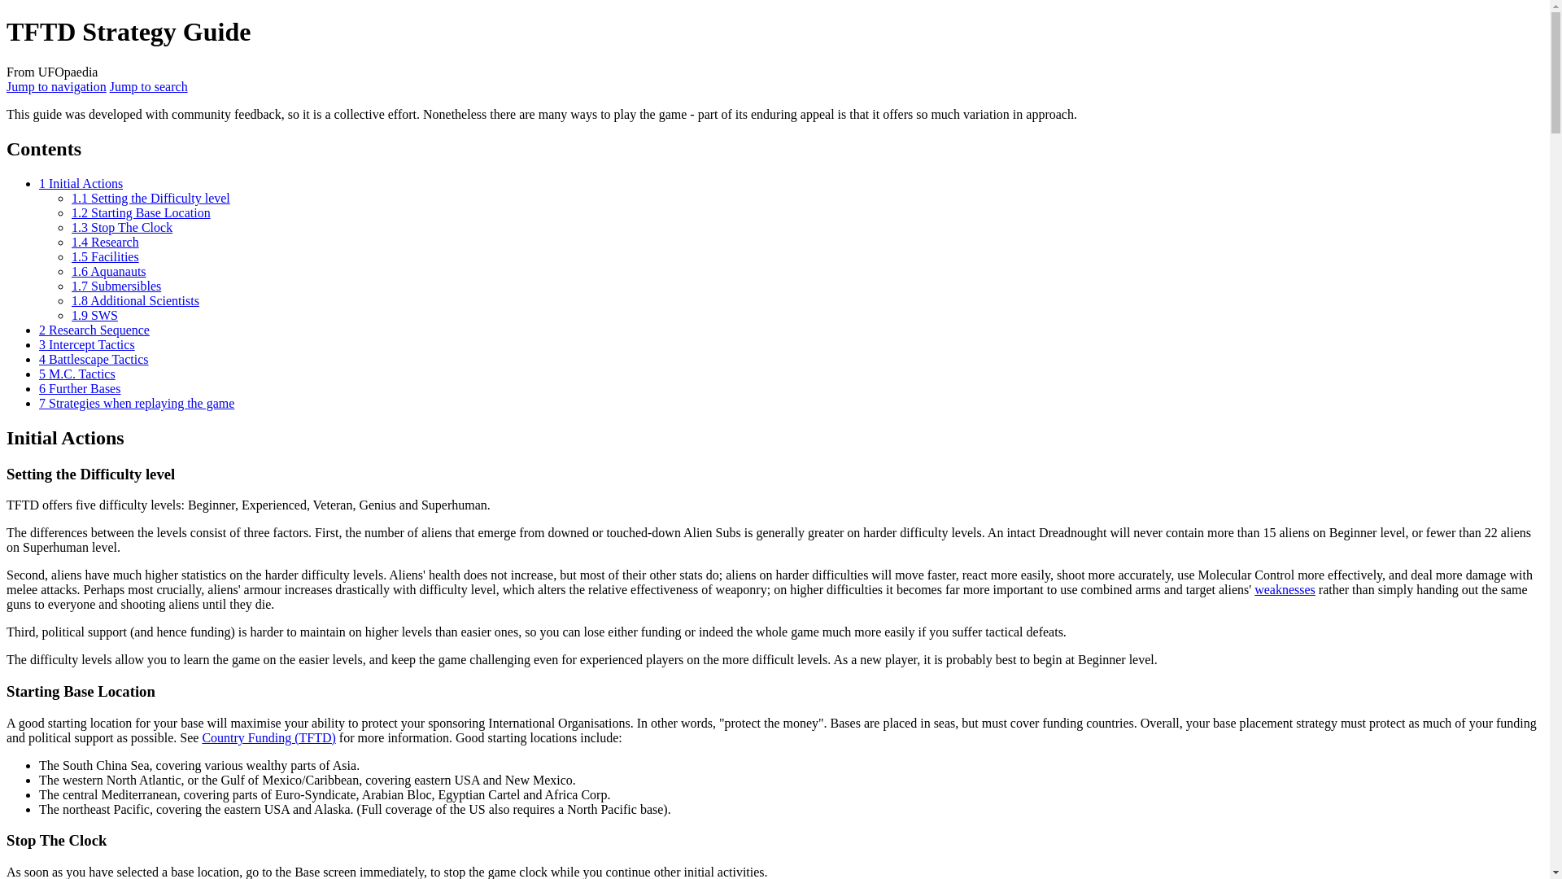  What do you see at coordinates (151, 198) in the screenshot?
I see `1.1 Setting the Difficulty level` at bounding box center [151, 198].